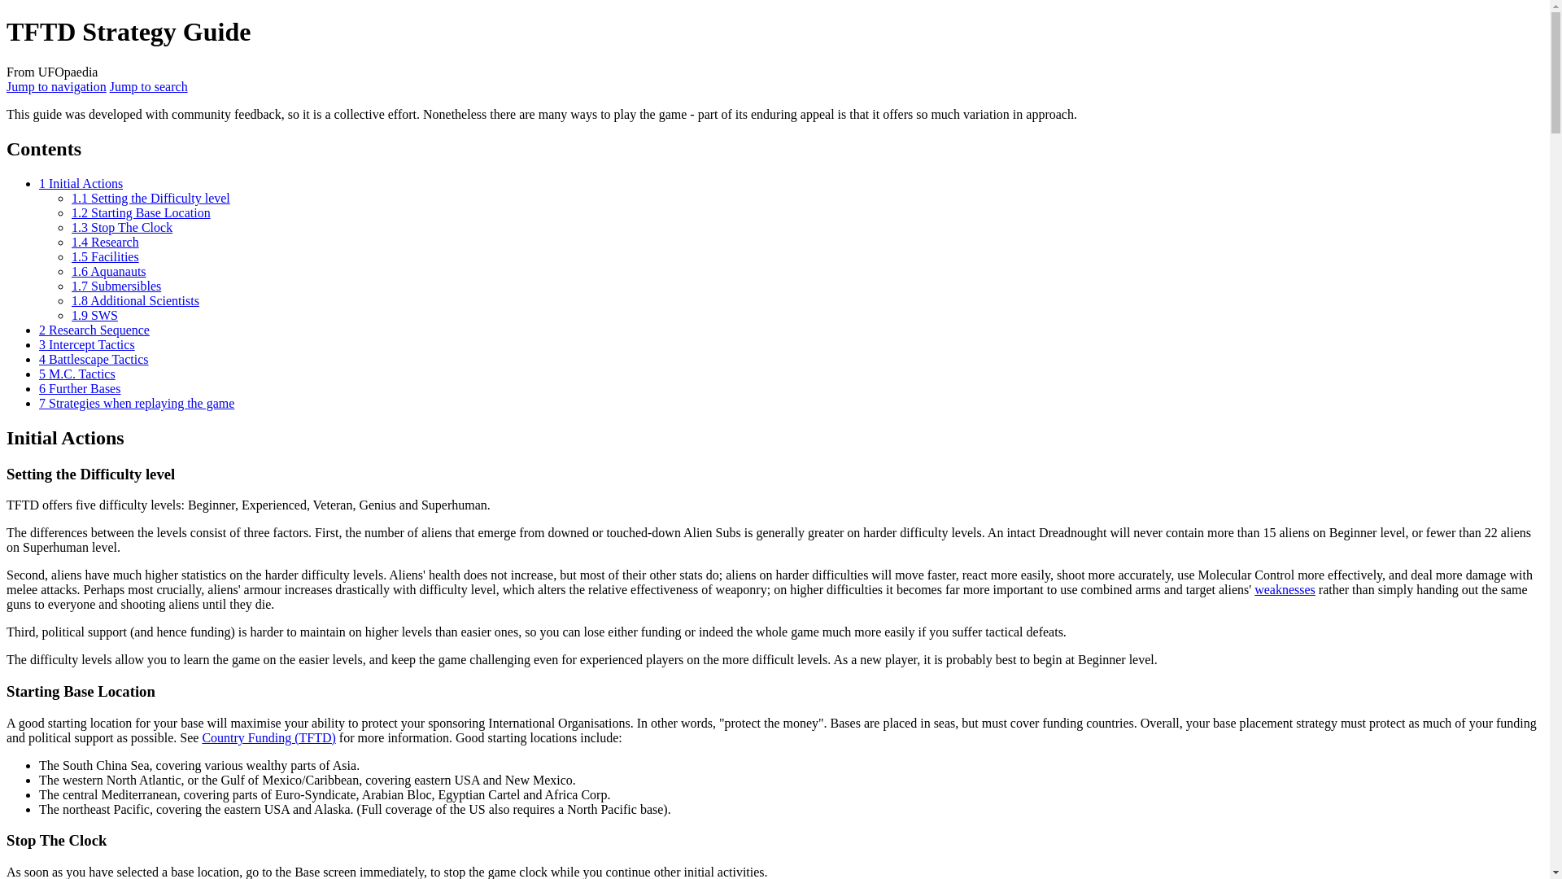  What do you see at coordinates (151, 198) in the screenshot?
I see `1.1 Setting the Difficulty level` at bounding box center [151, 198].